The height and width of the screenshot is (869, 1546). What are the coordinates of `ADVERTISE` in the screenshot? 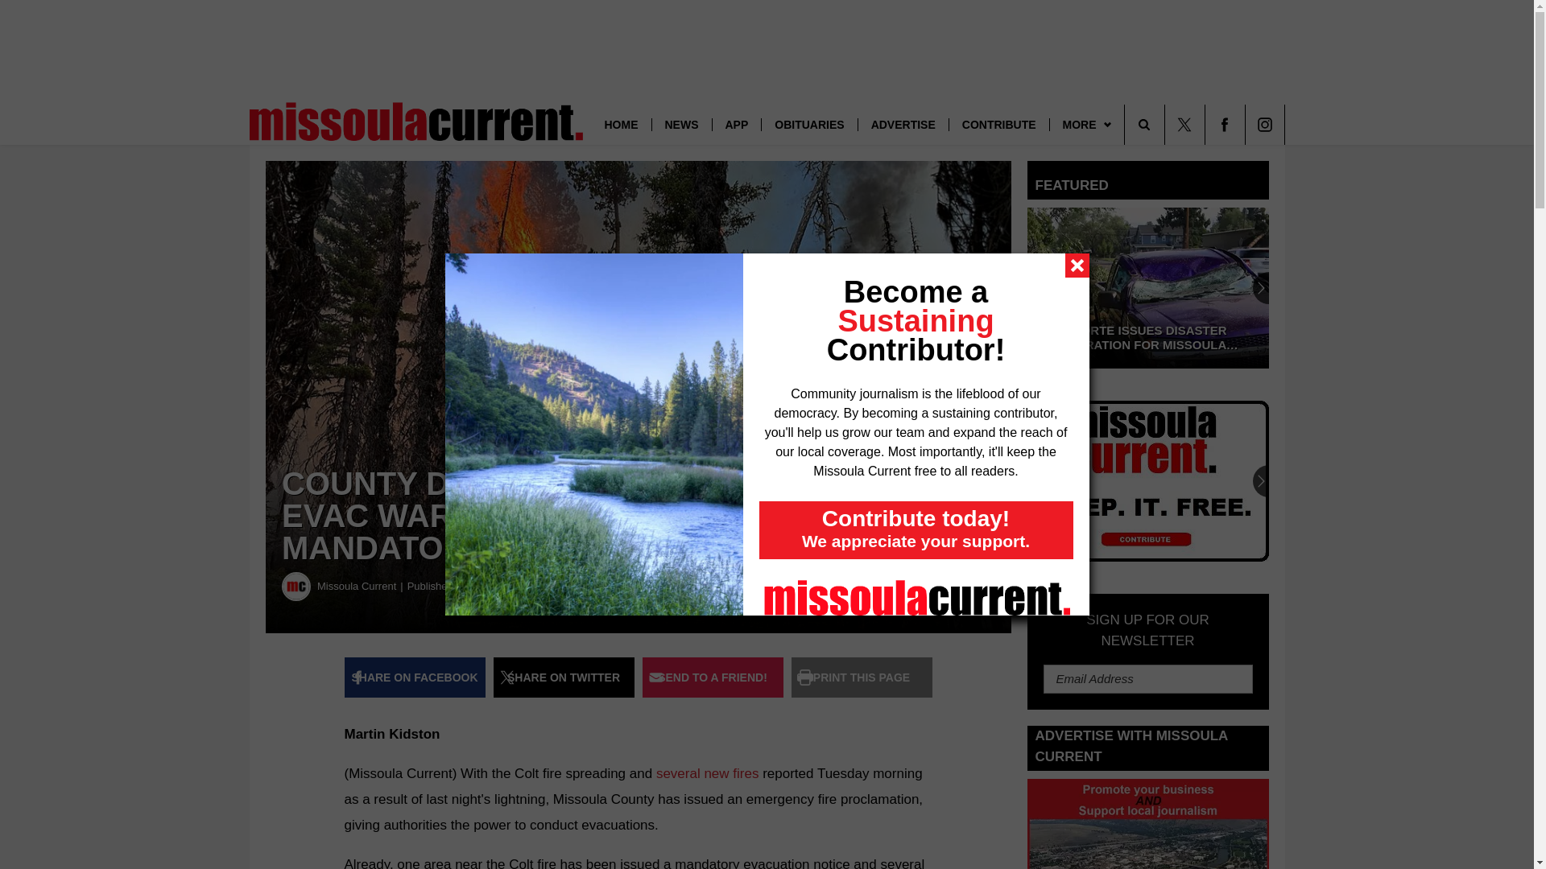 It's located at (903, 124).